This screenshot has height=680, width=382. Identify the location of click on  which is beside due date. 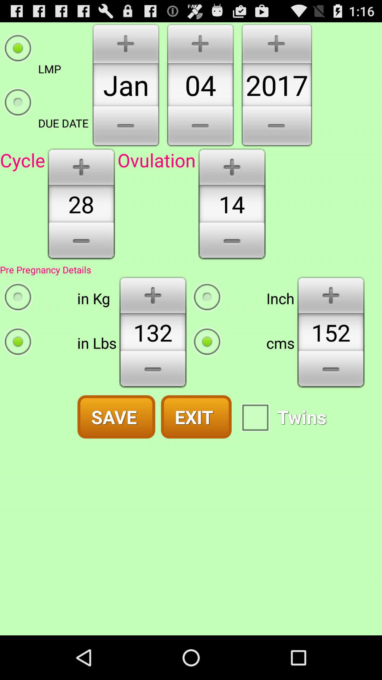
(126, 127).